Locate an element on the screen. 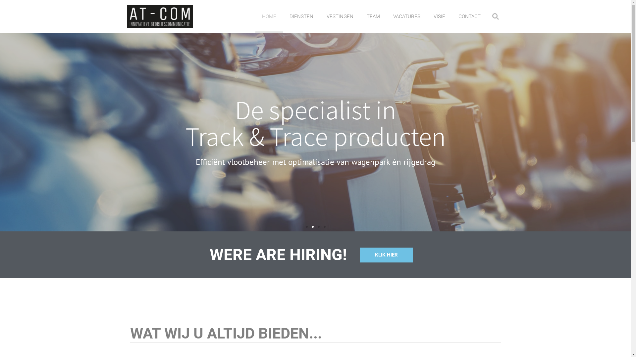 This screenshot has width=636, height=357. TEAM is located at coordinates (373, 17).